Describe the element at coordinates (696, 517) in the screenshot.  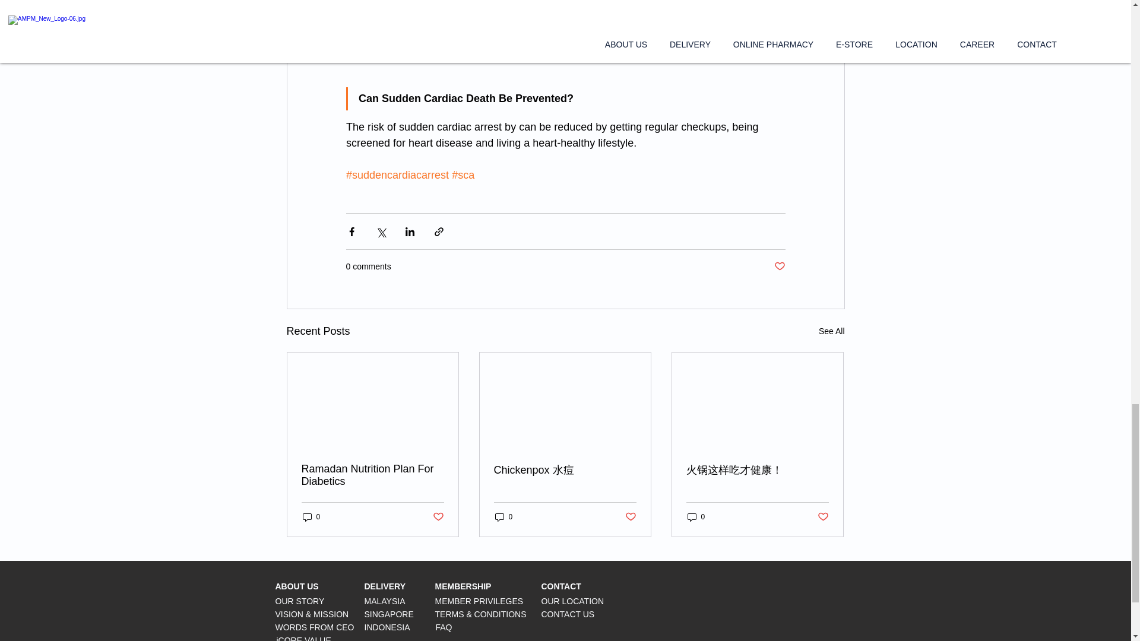
I see `0` at that location.